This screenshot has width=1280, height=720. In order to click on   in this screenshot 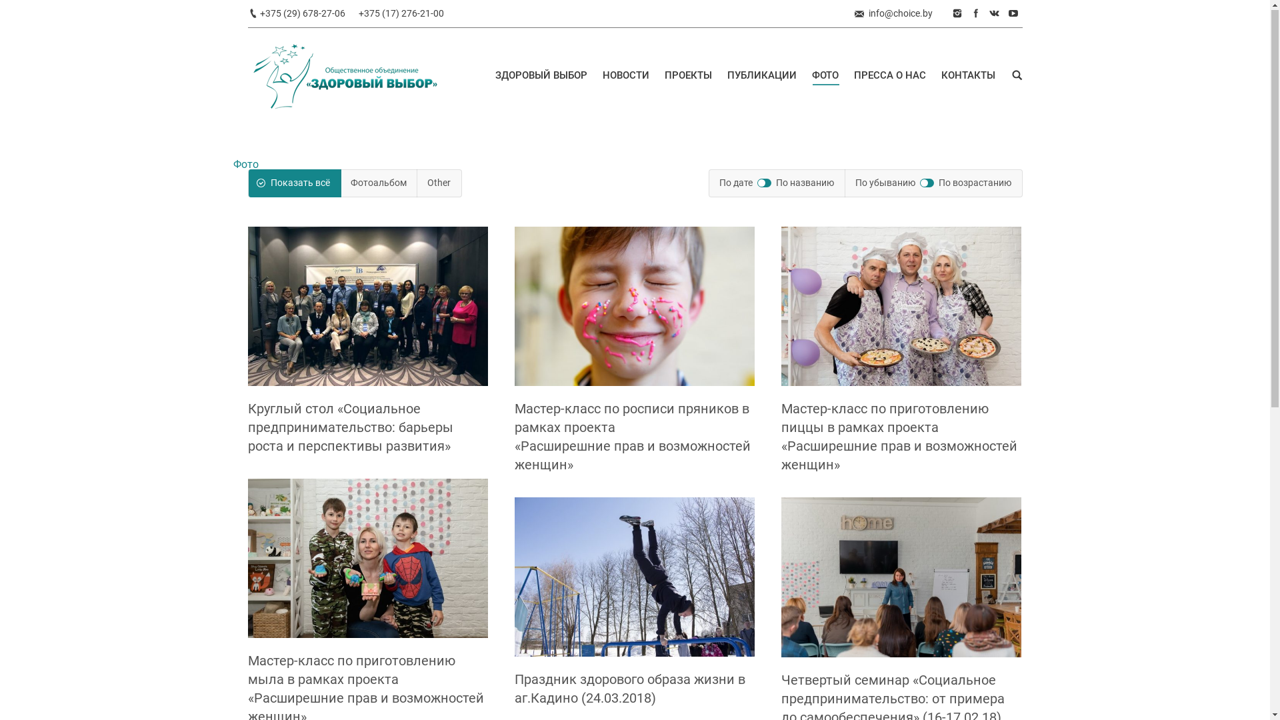, I will do `click(1017, 76)`.